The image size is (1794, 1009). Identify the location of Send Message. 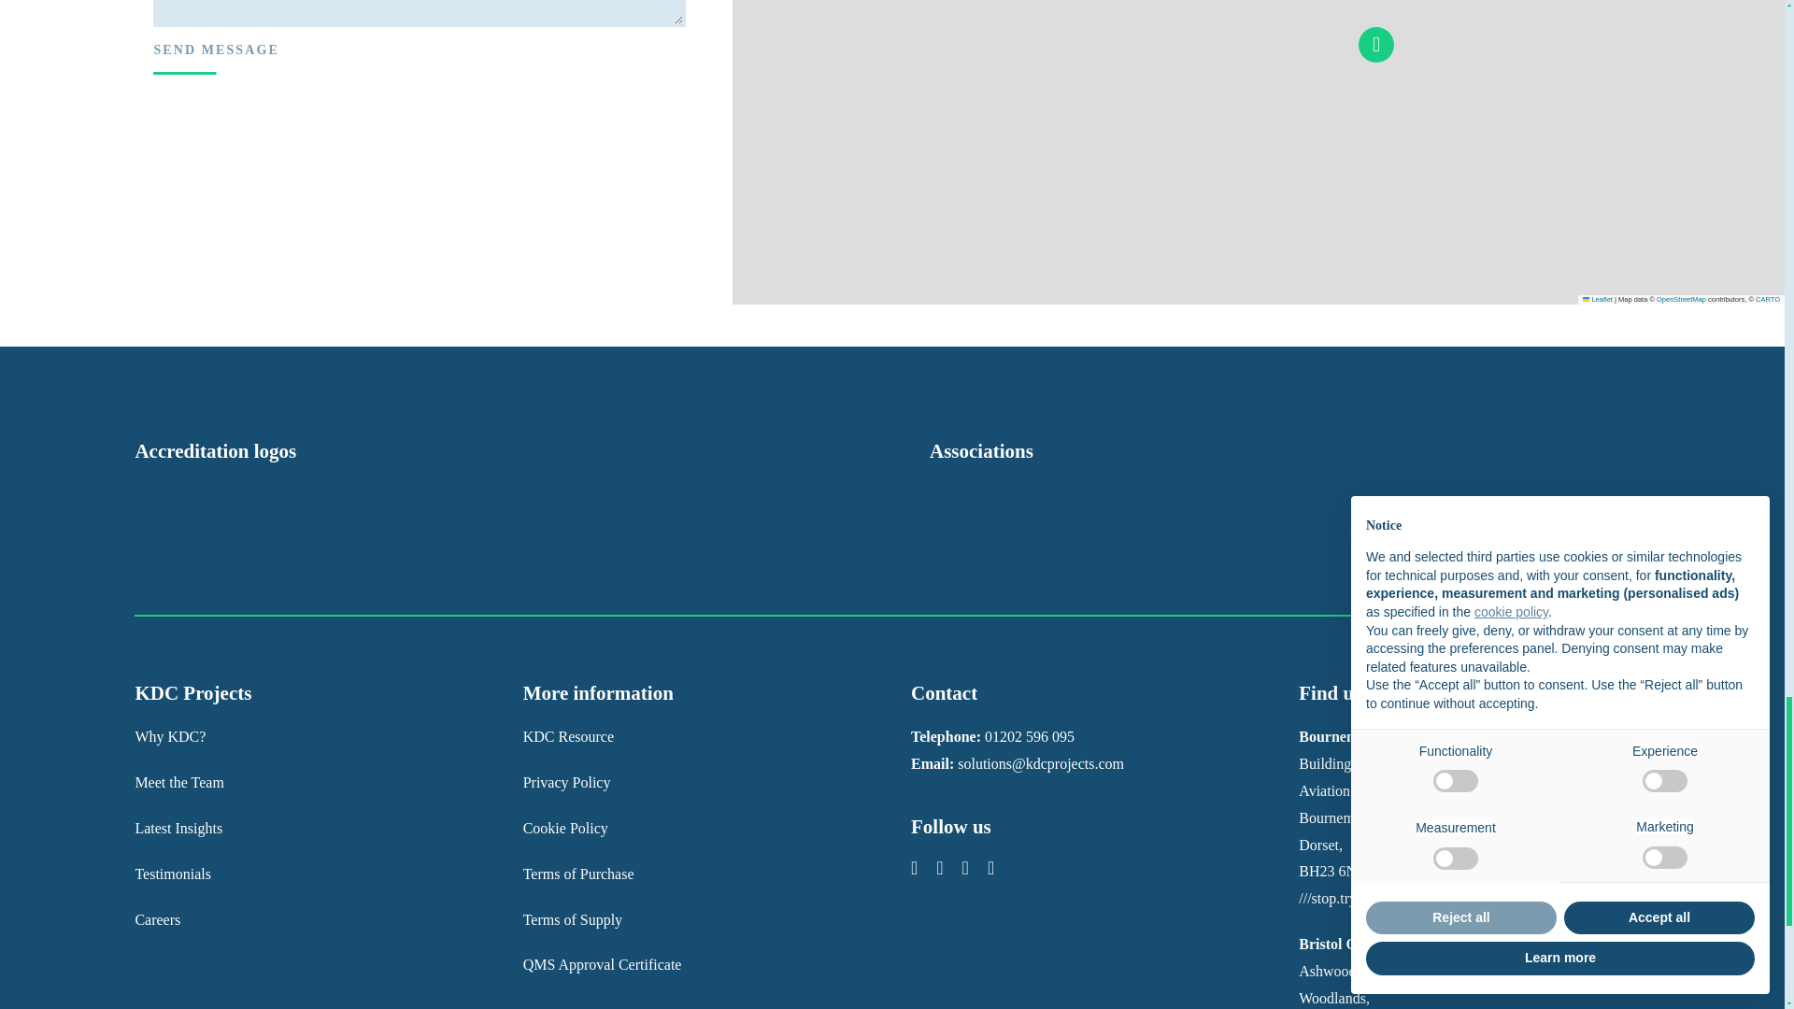
(216, 50).